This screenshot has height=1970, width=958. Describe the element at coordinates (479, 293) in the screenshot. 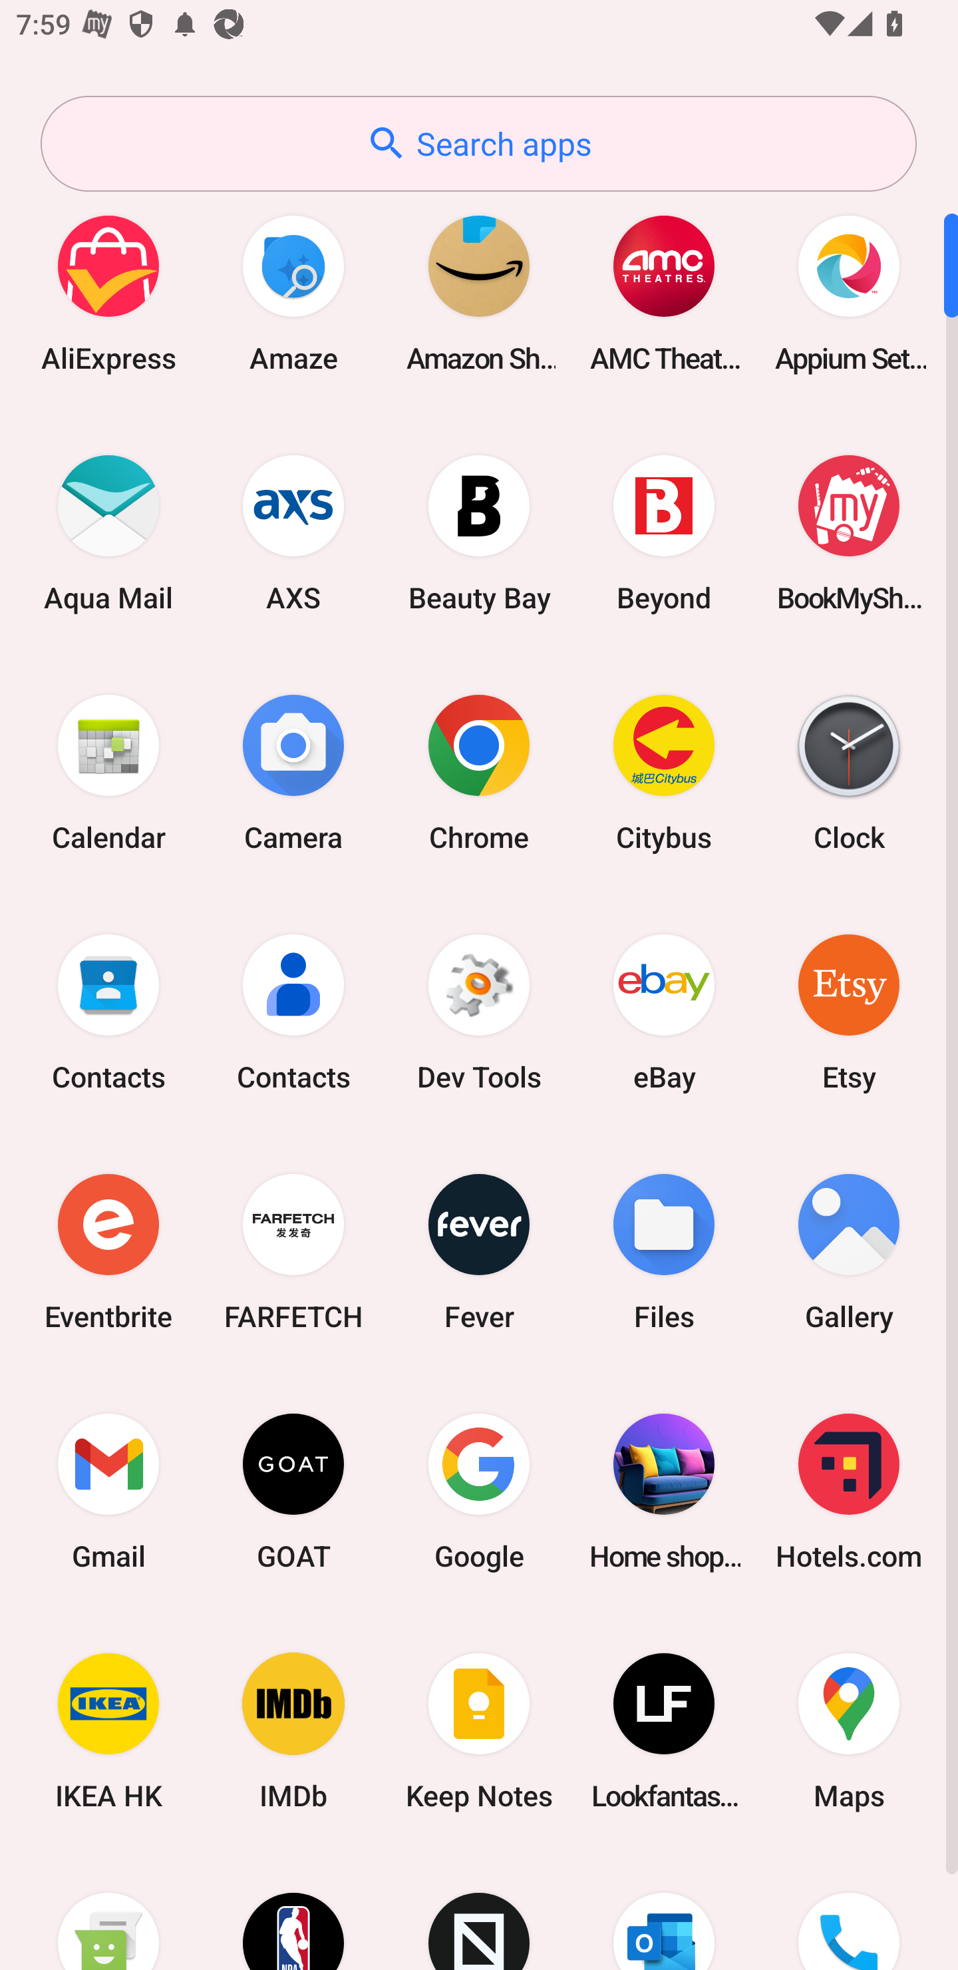

I see `Amazon Shopping` at that location.